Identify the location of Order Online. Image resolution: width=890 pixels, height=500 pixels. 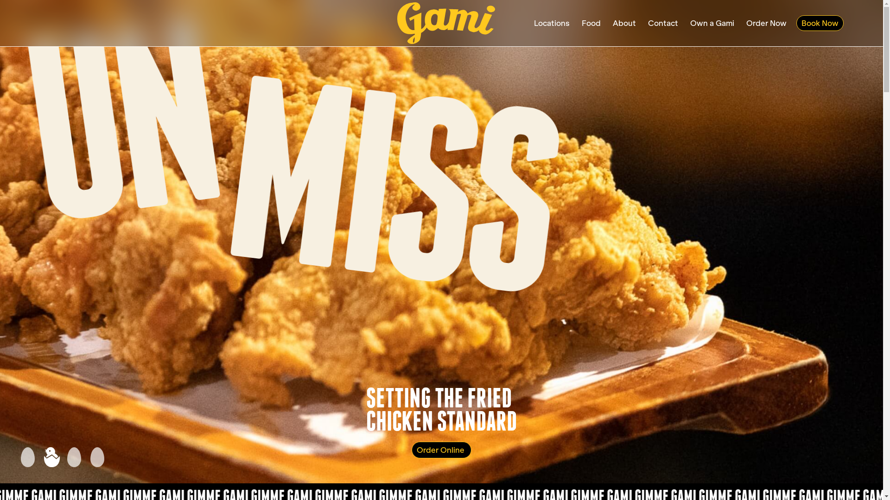
(441, 450).